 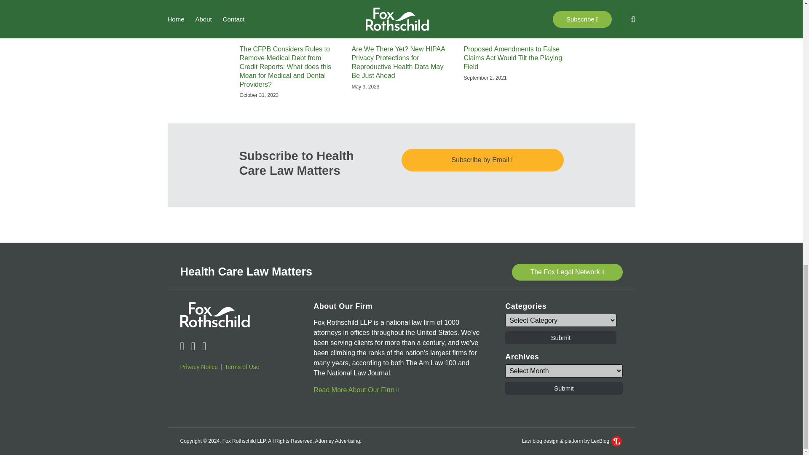 What do you see at coordinates (563, 388) in the screenshot?
I see `Submit` at bounding box center [563, 388].